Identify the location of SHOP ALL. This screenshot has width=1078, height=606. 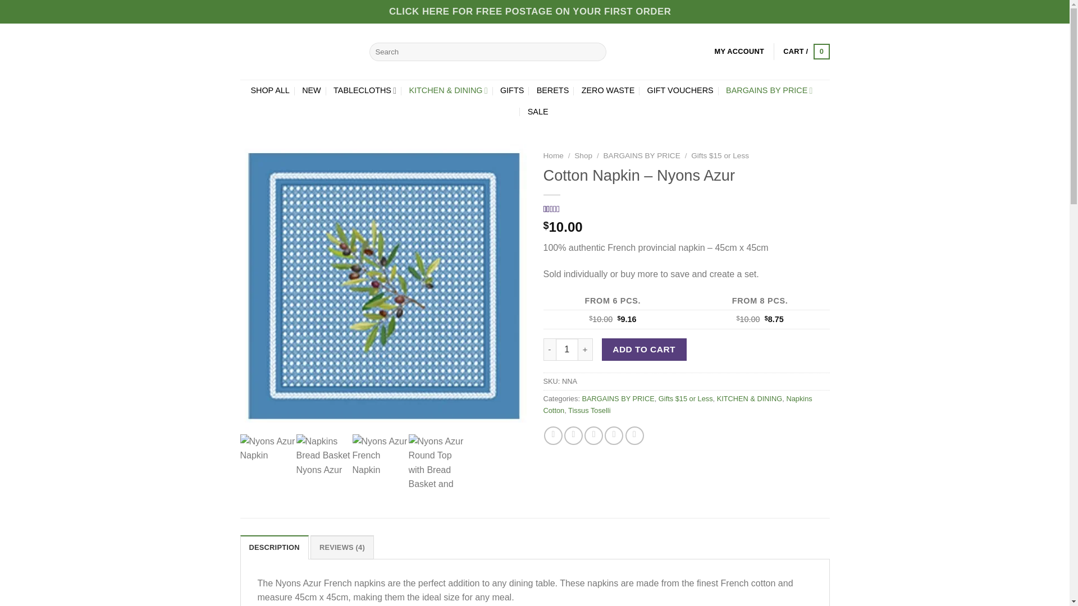
(269, 90).